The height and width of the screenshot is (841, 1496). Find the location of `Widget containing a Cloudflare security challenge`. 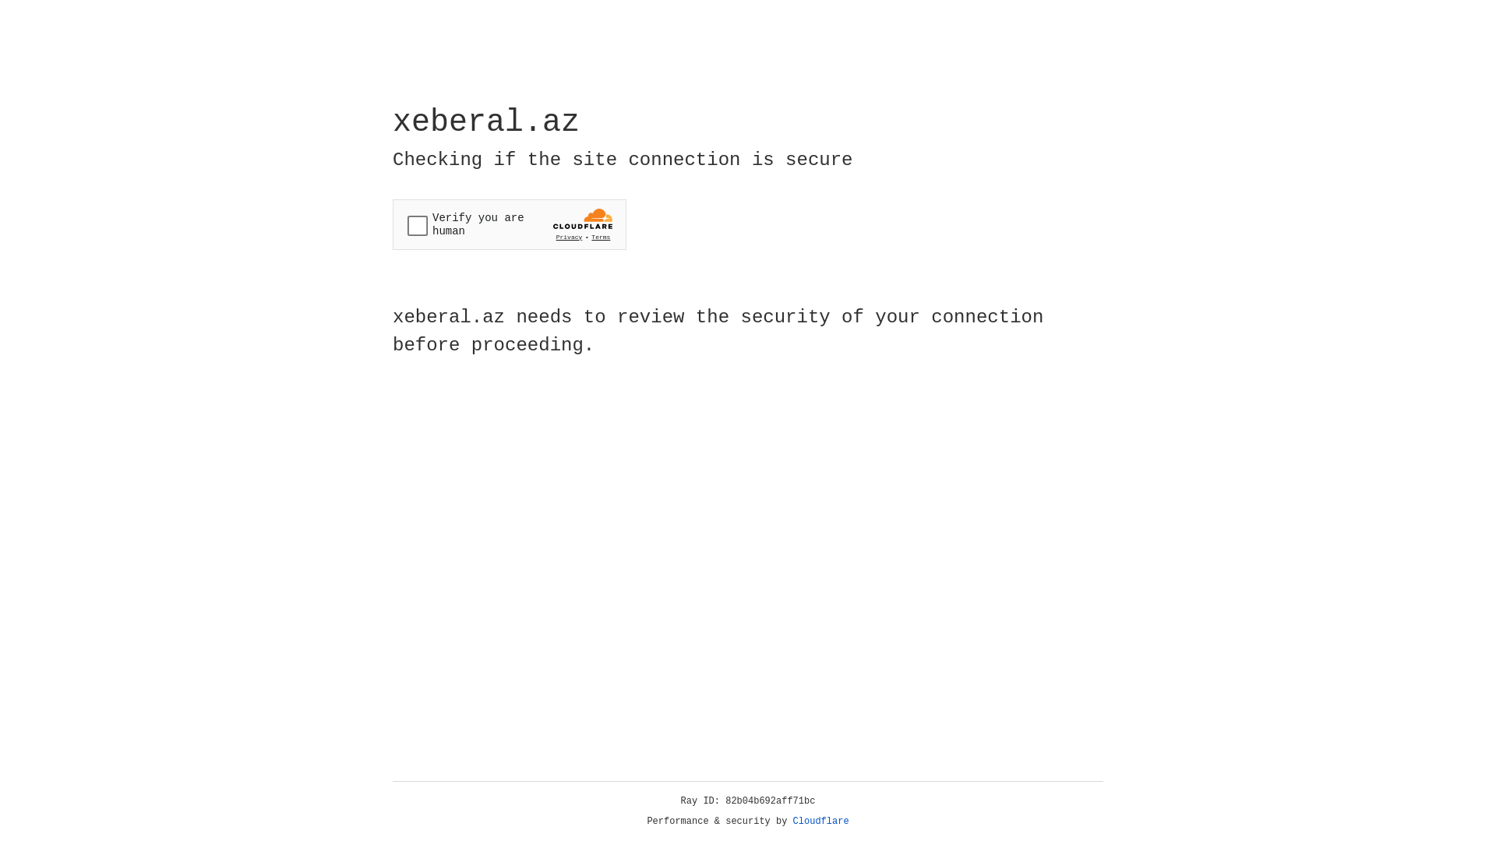

Widget containing a Cloudflare security challenge is located at coordinates (510, 224).